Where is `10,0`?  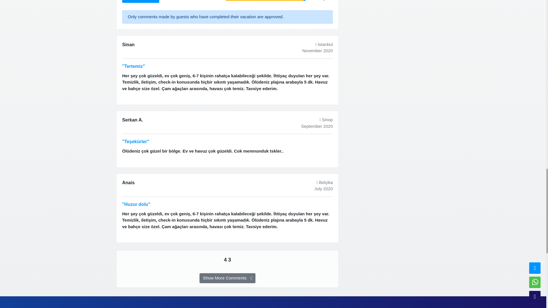 10,0 is located at coordinates (134, 190).